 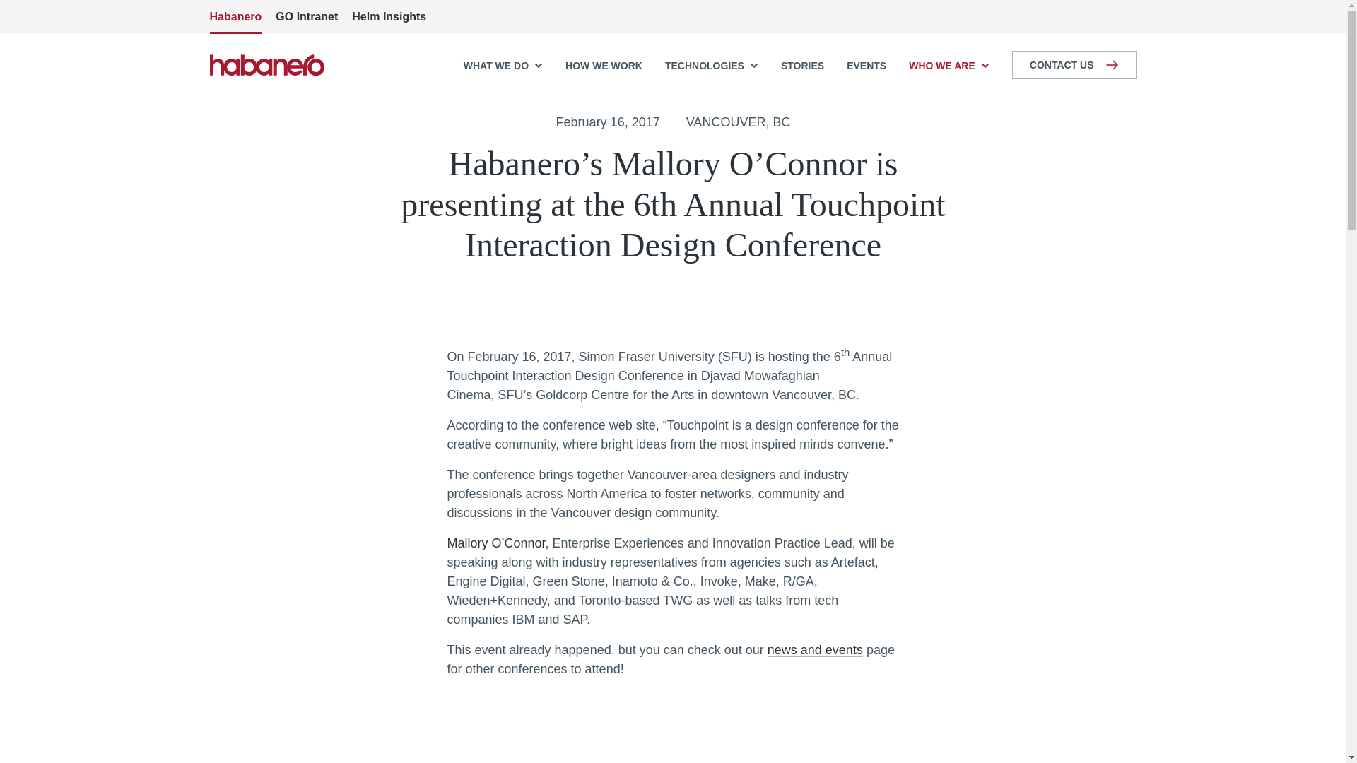 I want to click on news and events, so click(x=816, y=650).